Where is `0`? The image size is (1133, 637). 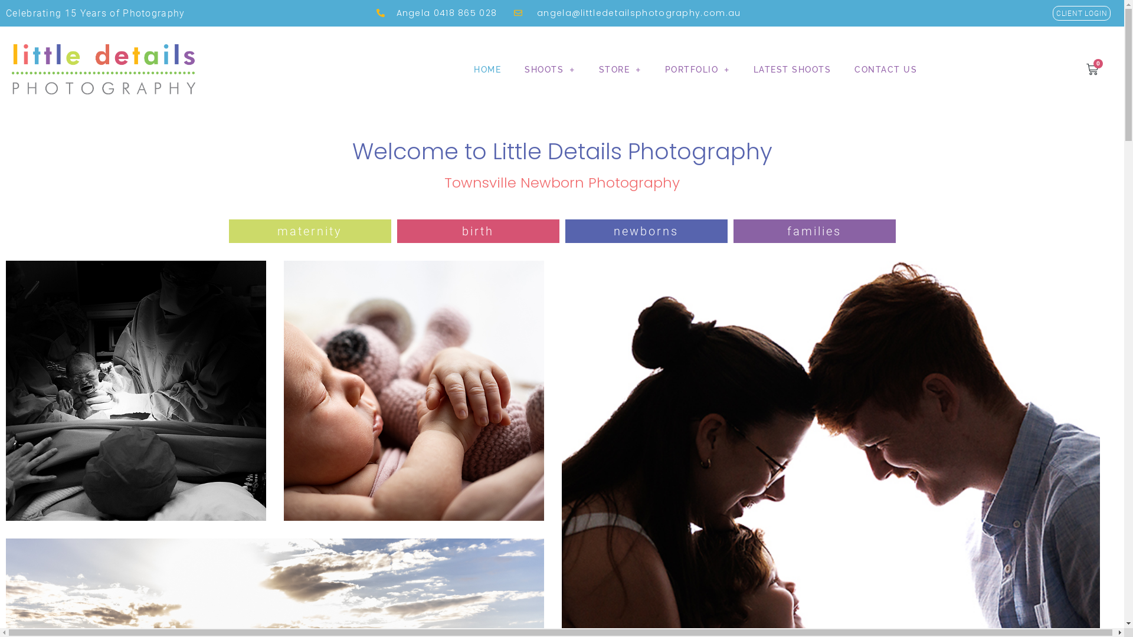 0 is located at coordinates (1092, 70).